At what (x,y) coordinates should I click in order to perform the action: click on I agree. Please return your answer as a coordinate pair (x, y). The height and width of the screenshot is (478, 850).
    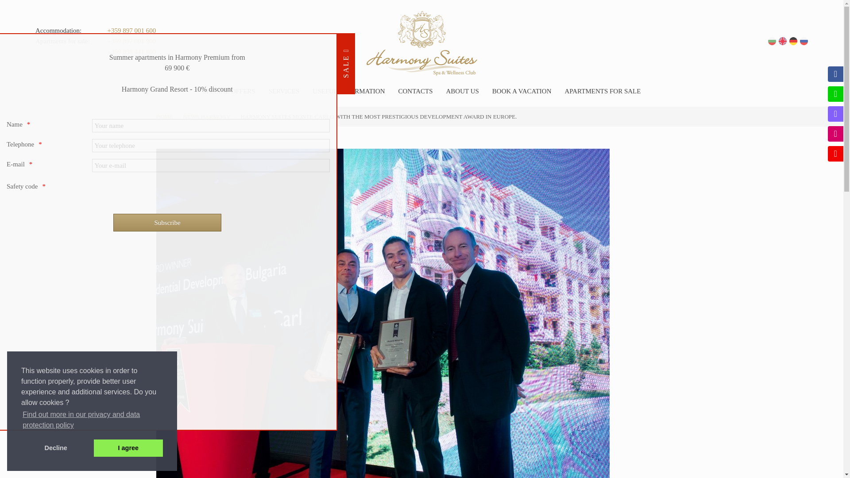
    Looking at the image, I should click on (128, 448).